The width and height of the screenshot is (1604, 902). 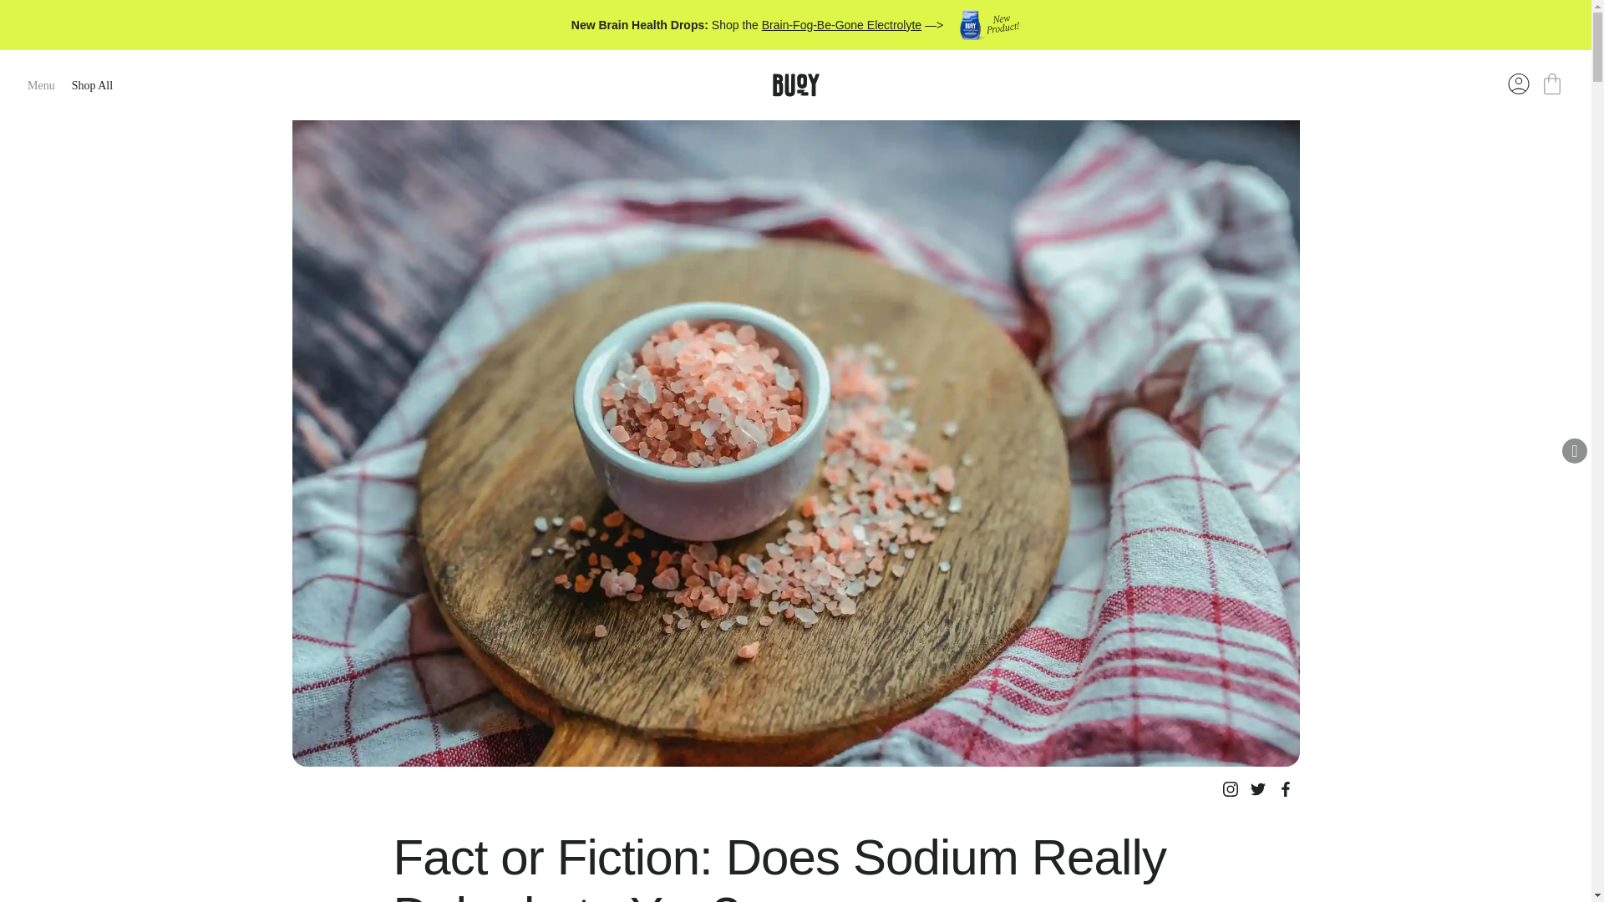 I want to click on Menu, so click(x=40, y=84).